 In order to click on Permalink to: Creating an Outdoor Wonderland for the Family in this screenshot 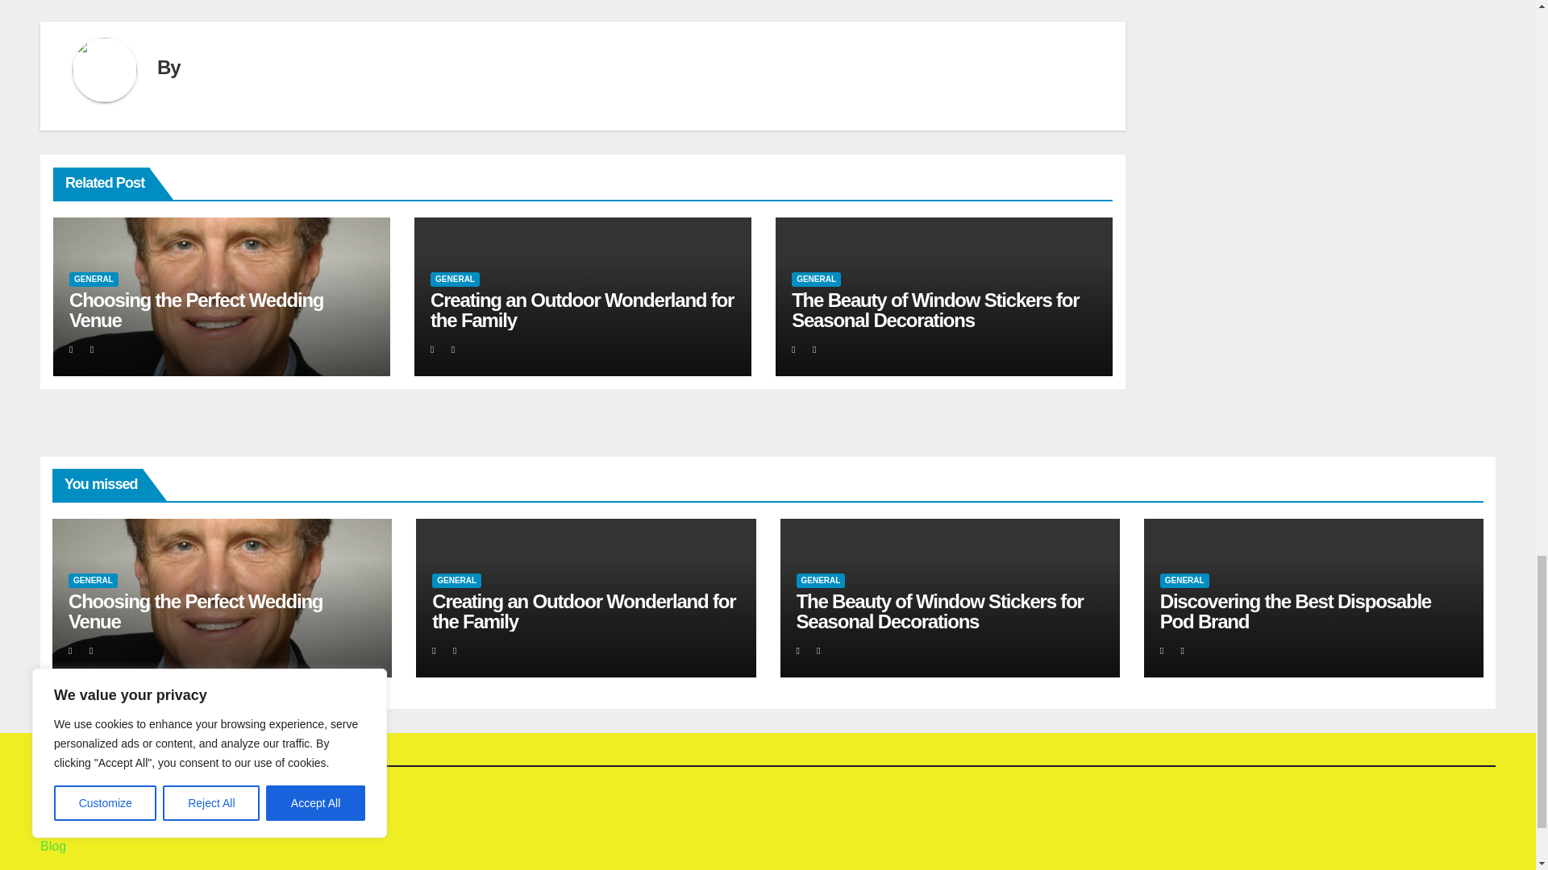, I will do `click(582, 309)`.